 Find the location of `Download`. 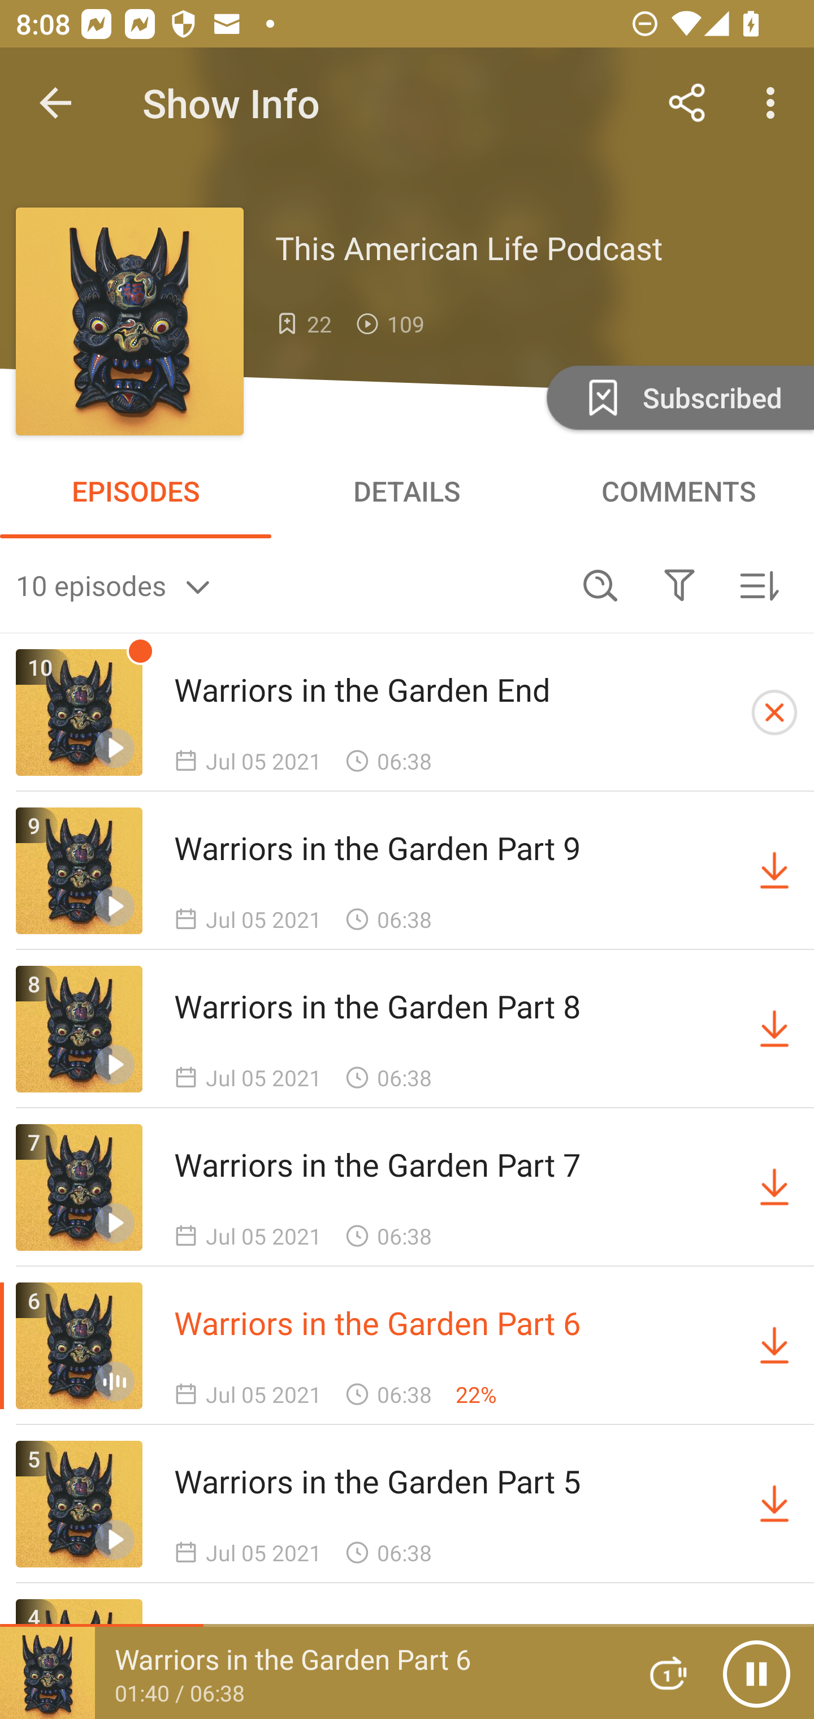

Download is located at coordinates (774, 1504).